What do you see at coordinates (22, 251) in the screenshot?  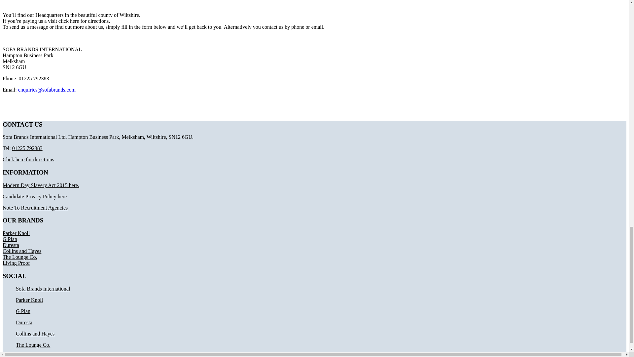 I see `Collins and Hayes` at bounding box center [22, 251].